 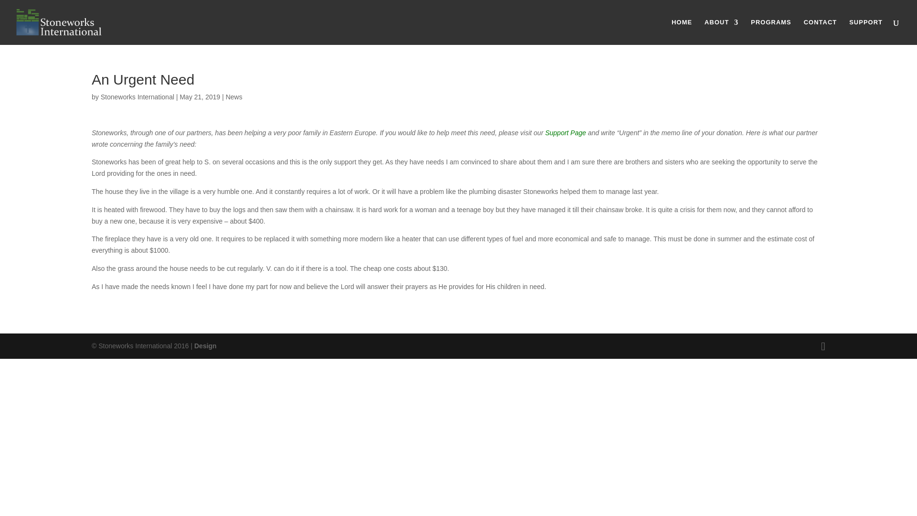 I want to click on SUPPORT, so click(x=865, y=32).